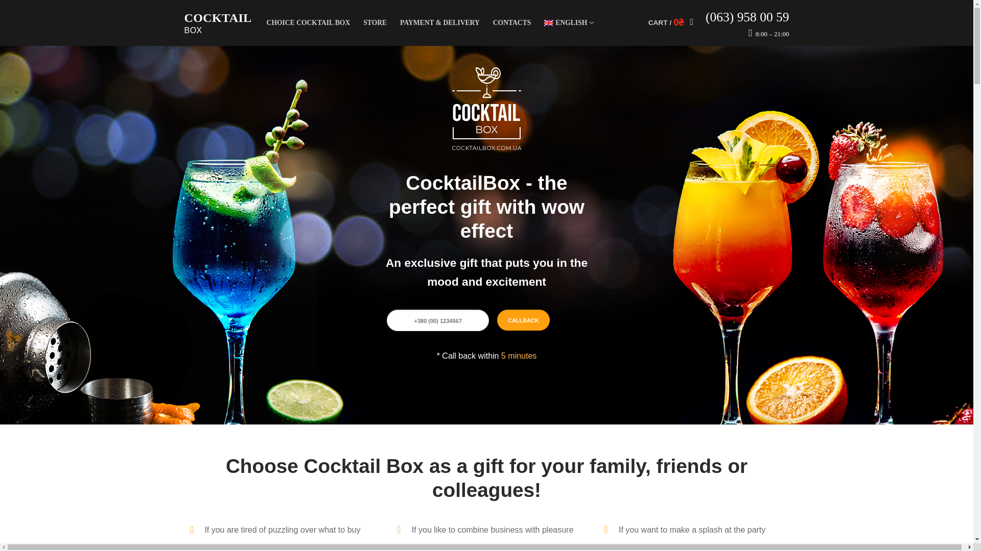  Describe the element at coordinates (375, 22) in the screenshot. I see `STORE` at that location.